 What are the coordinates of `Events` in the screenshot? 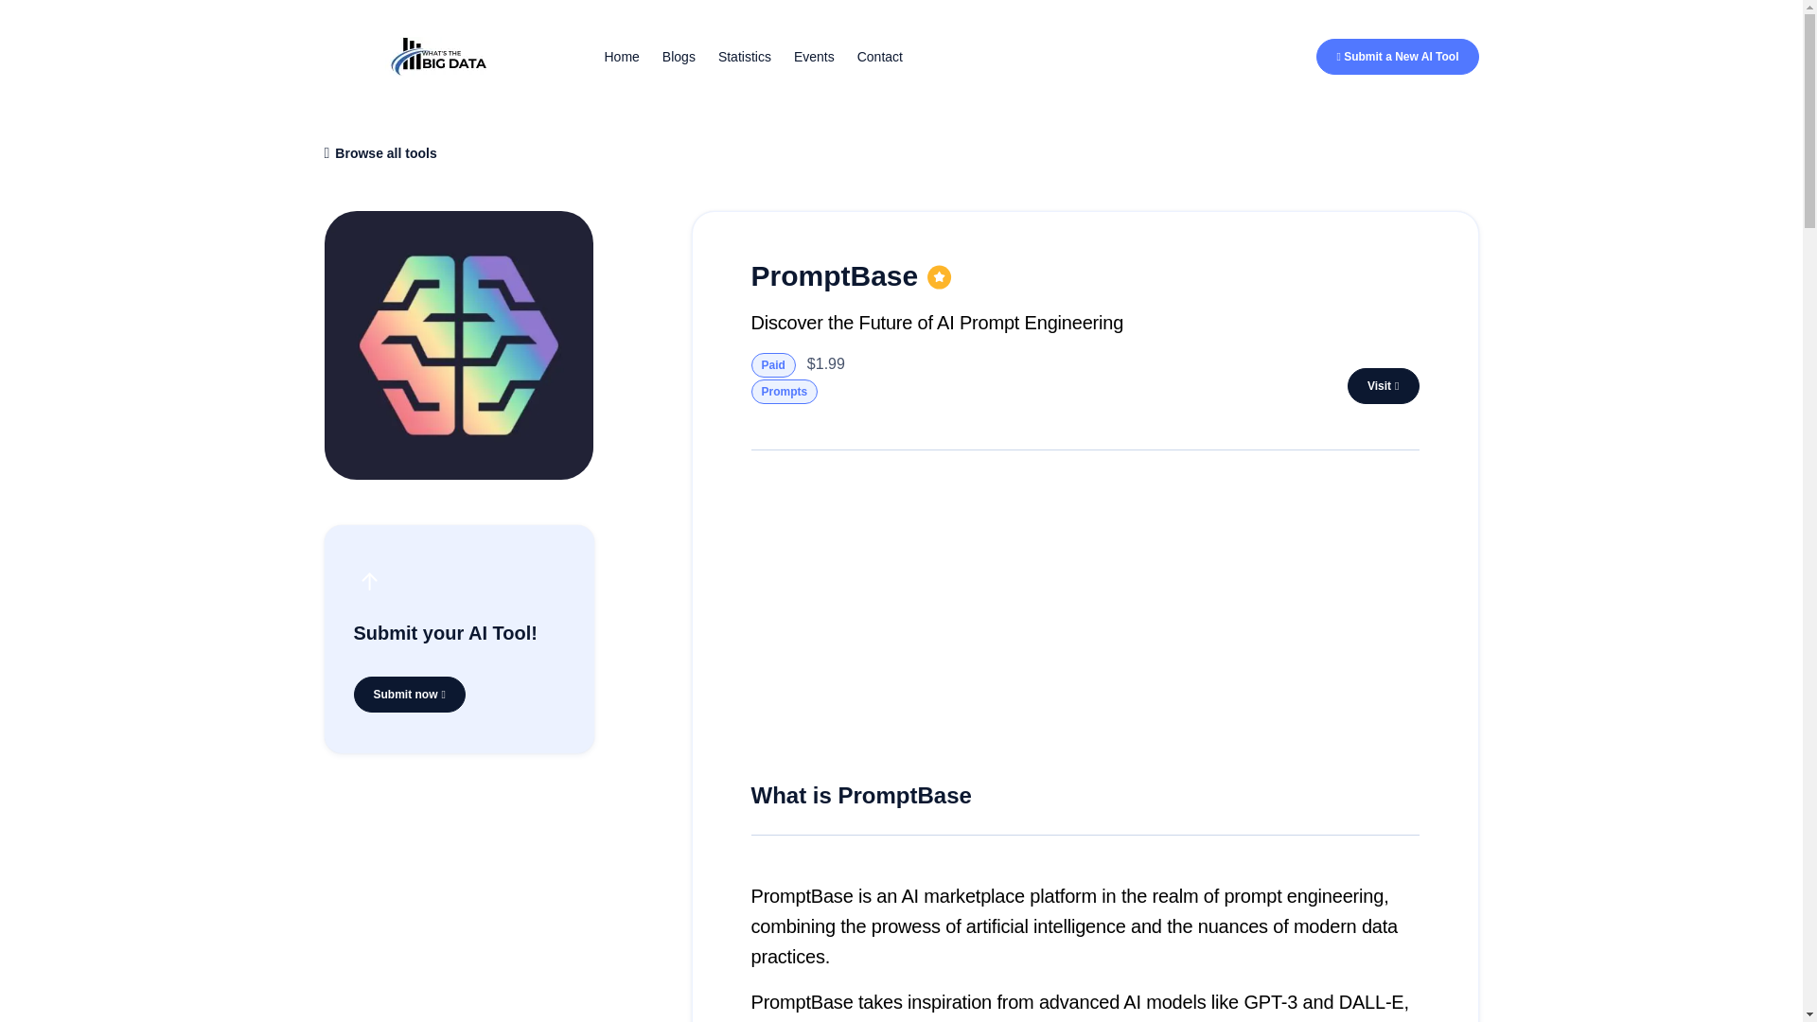 It's located at (814, 57).